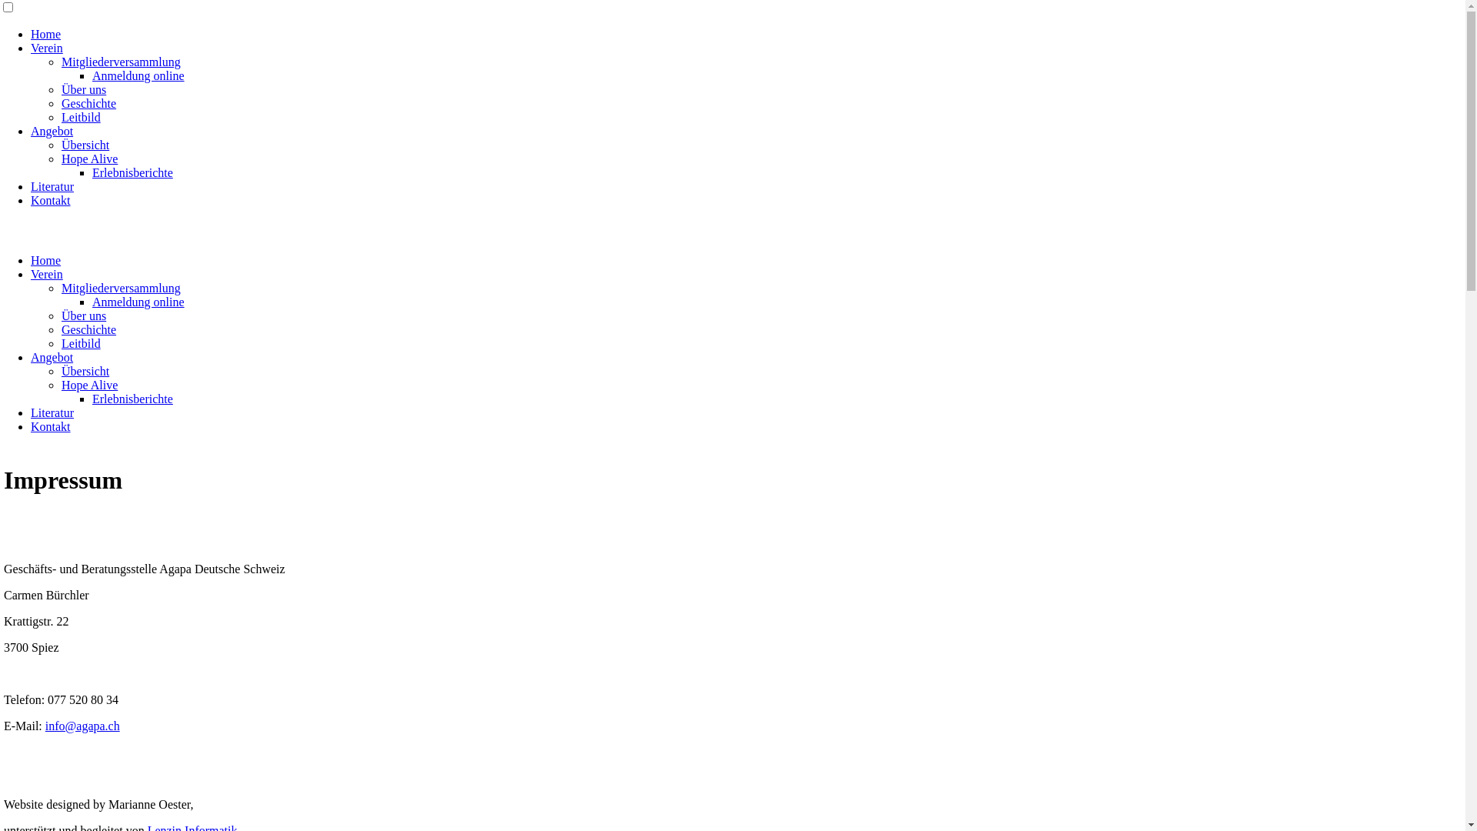 The image size is (1477, 831). What do you see at coordinates (122, 288) in the screenshot?
I see `Mitgliederversammlung` at bounding box center [122, 288].